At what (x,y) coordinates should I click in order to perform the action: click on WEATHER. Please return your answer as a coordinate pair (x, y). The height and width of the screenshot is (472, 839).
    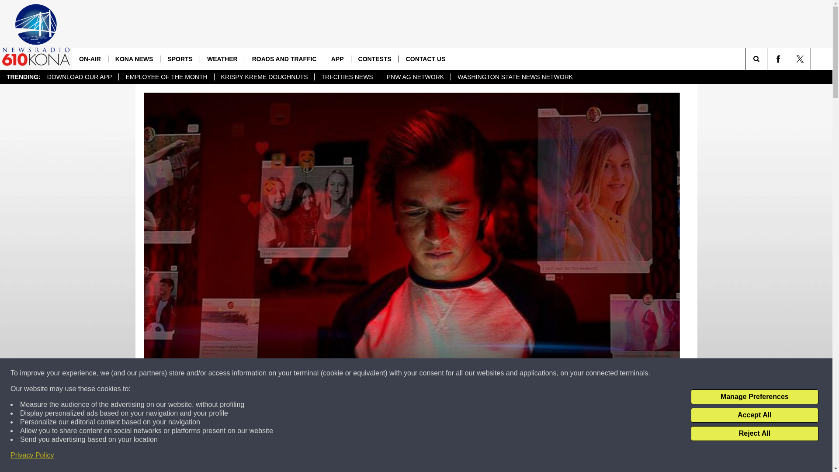
    Looking at the image, I should click on (222, 59).